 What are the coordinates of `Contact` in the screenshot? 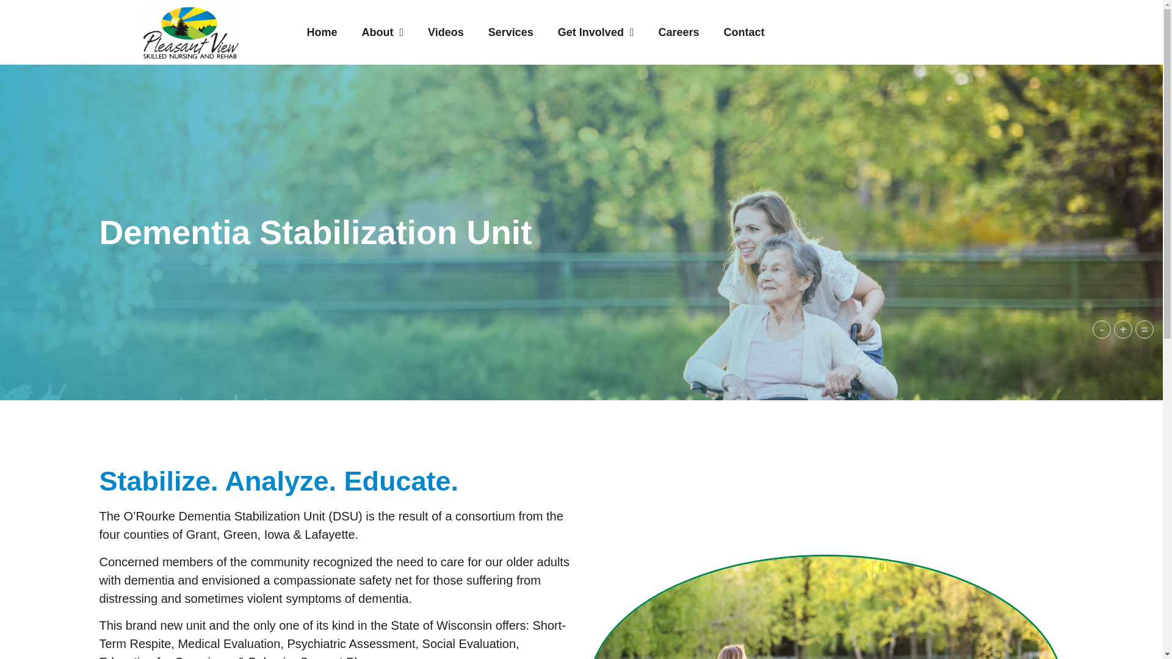 It's located at (743, 32).